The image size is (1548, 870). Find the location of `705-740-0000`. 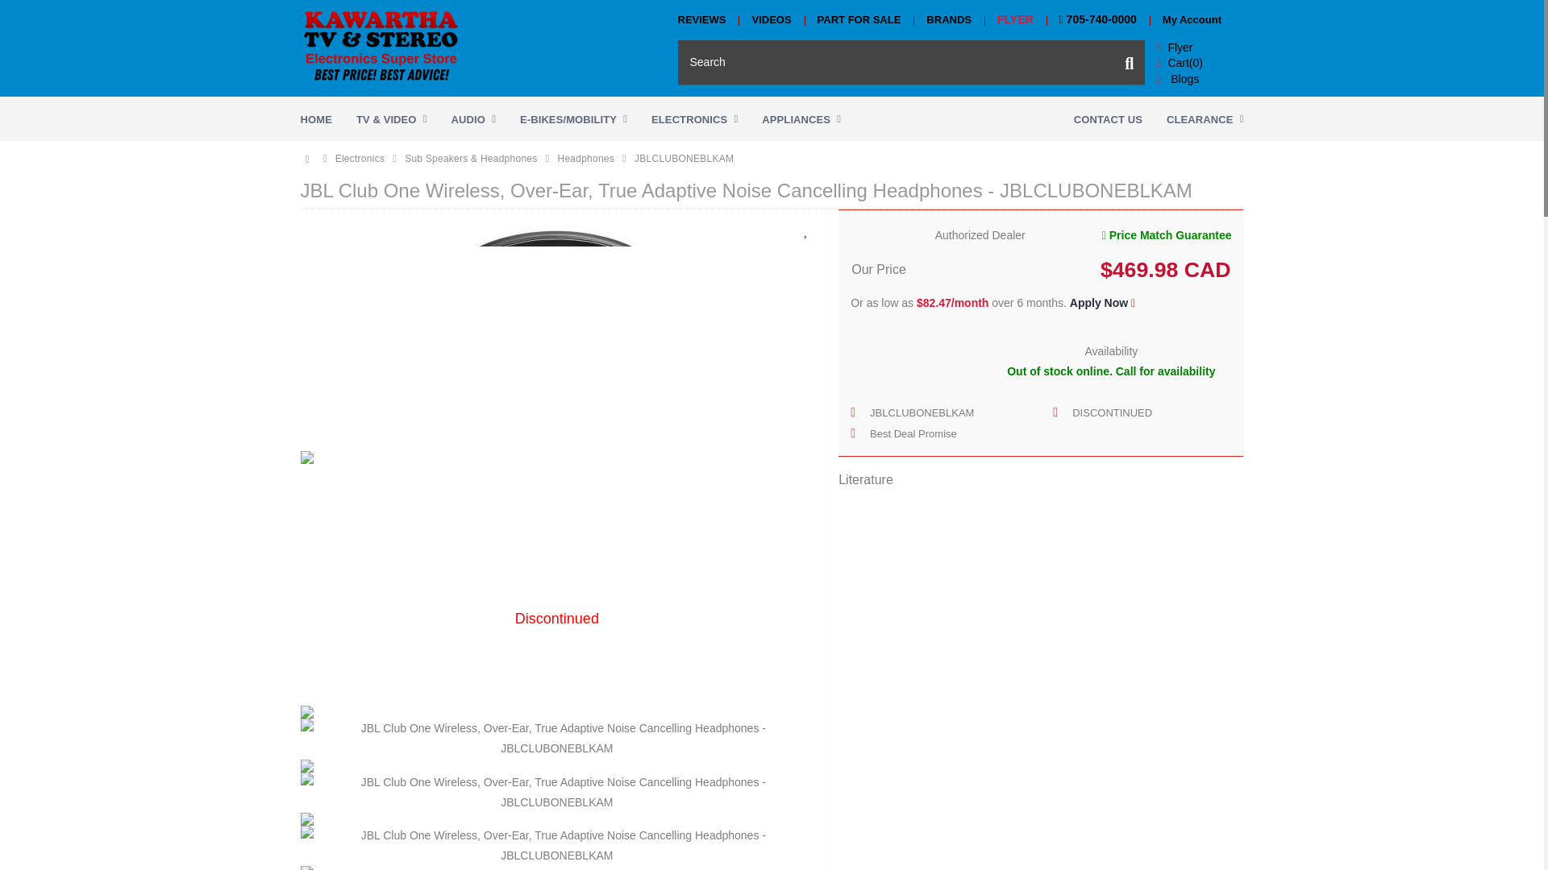

705-740-0000 is located at coordinates (1098, 19).